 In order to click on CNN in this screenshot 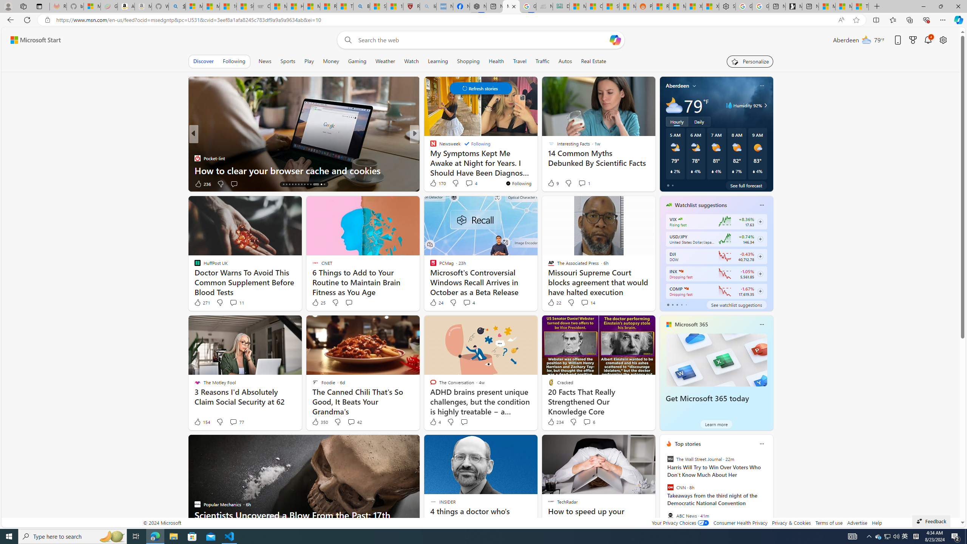, I will do `click(670, 487)`.